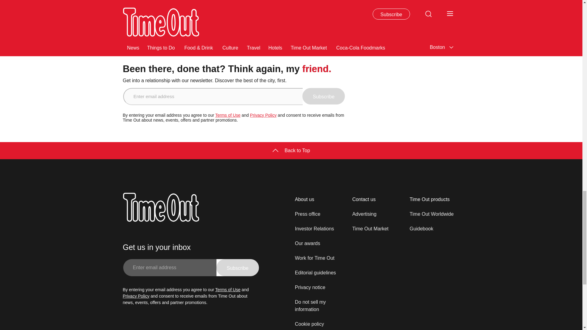 The height and width of the screenshot is (330, 587). I want to click on Subscribe, so click(323, 96).